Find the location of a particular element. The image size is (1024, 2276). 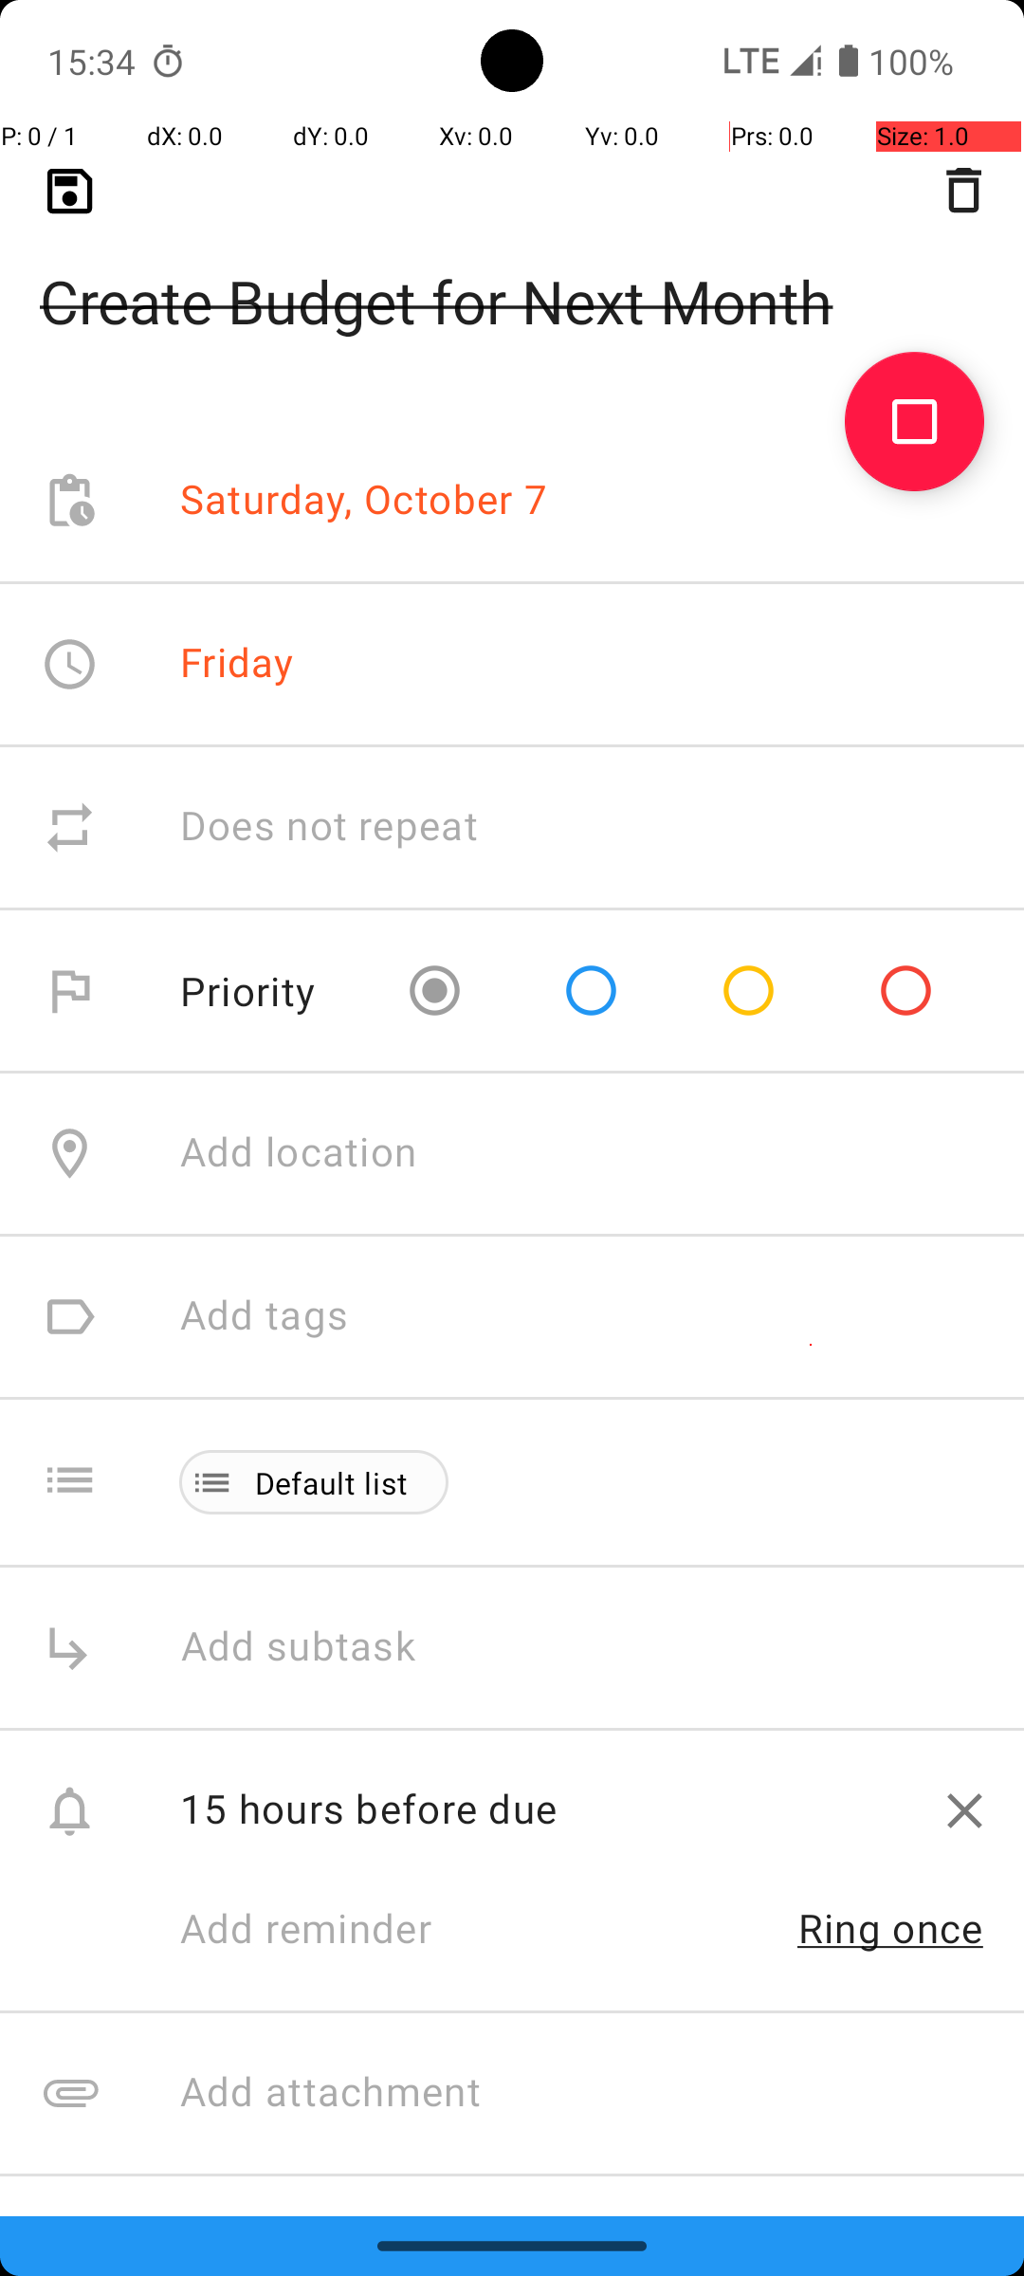

Ring once is located at coordinates (891, 1928).